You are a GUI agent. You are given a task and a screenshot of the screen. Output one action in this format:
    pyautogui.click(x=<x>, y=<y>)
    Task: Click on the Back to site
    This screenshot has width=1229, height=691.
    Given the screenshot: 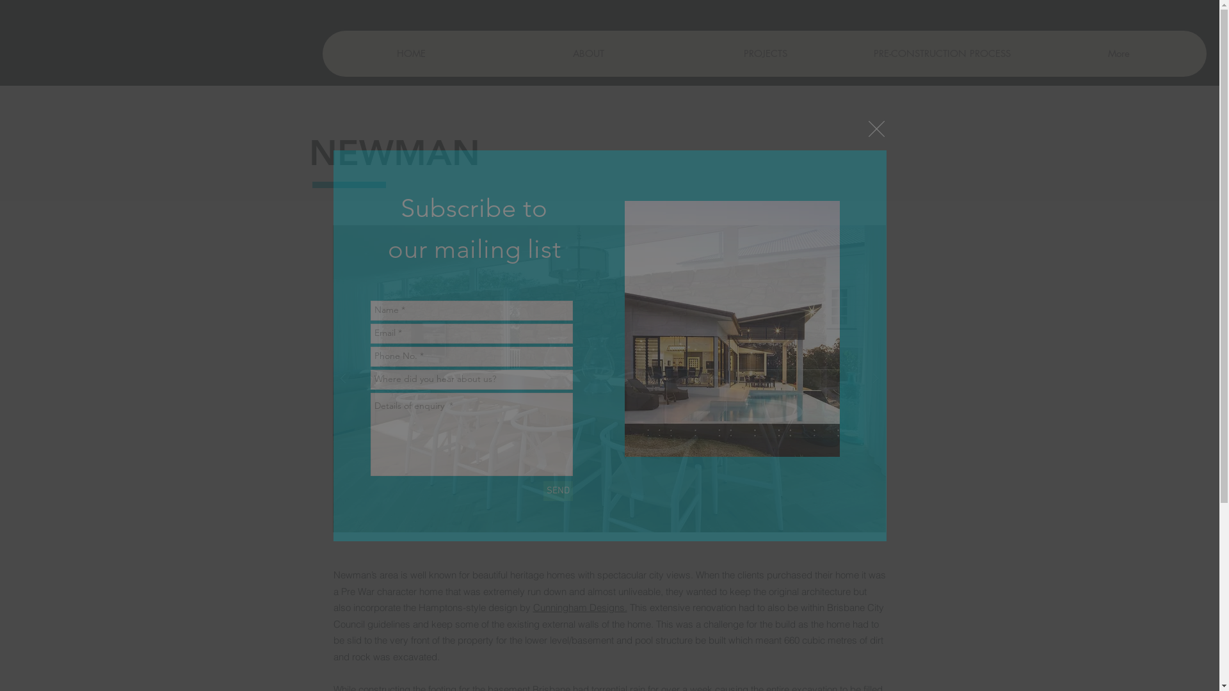 What is the action you would take?
    pyautogui.click(x=876, y=128)
    